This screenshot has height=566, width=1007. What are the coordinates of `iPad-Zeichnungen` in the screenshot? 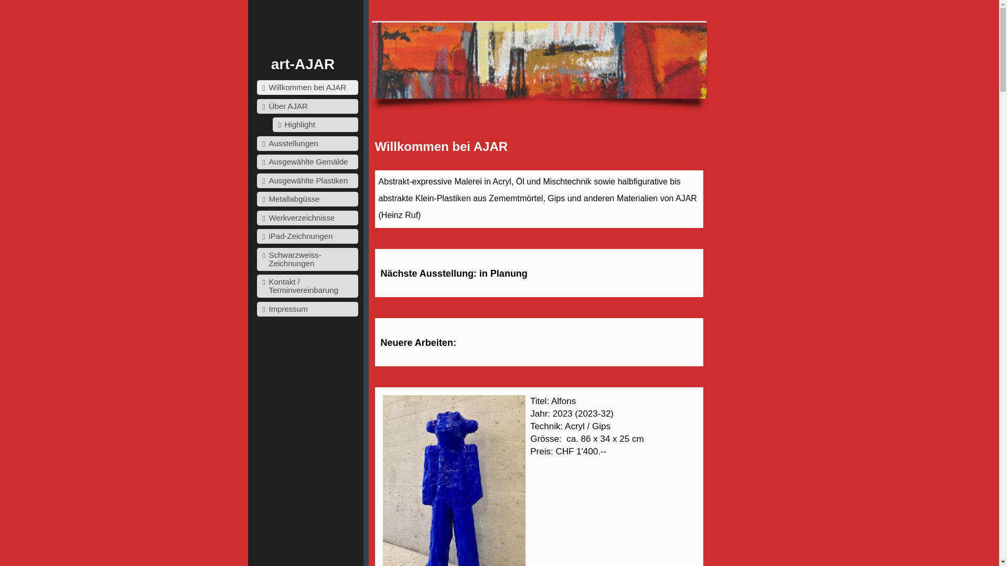 It's located at (307, 236).